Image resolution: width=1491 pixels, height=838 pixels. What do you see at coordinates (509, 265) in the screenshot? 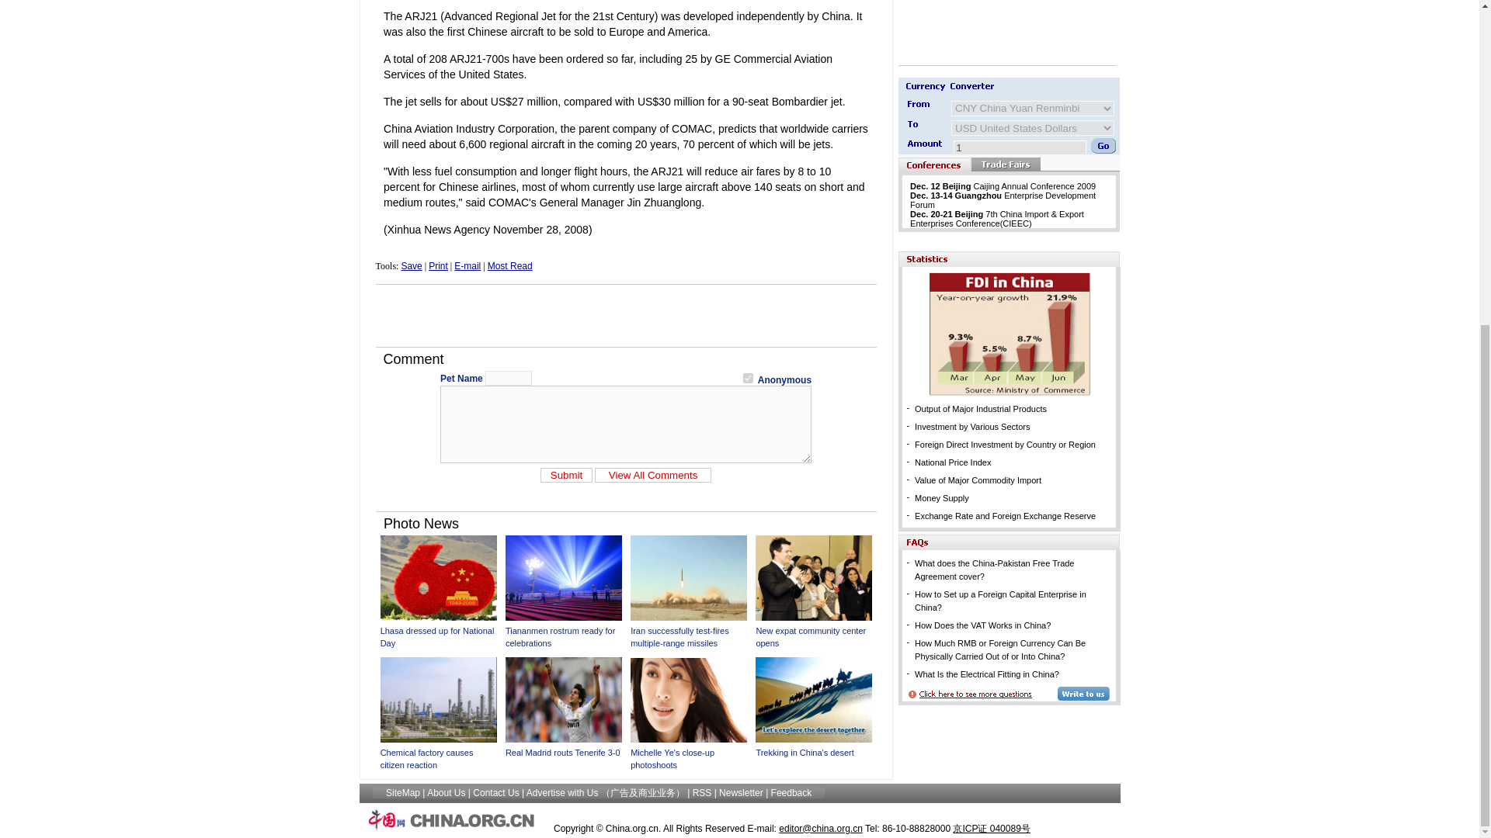
I see `Most Read` at bounding box center [509, 265].